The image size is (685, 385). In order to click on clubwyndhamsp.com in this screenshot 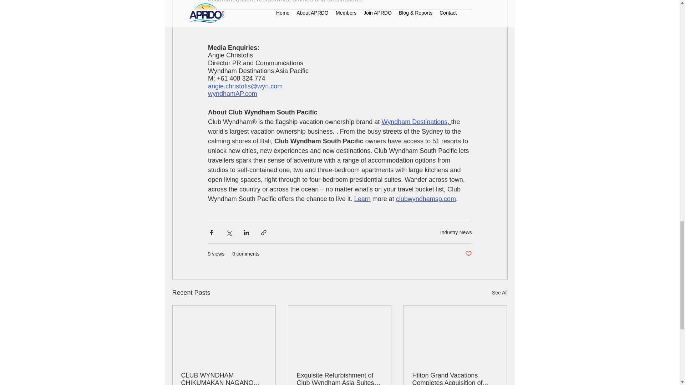, I will do `click(425, 199)`.